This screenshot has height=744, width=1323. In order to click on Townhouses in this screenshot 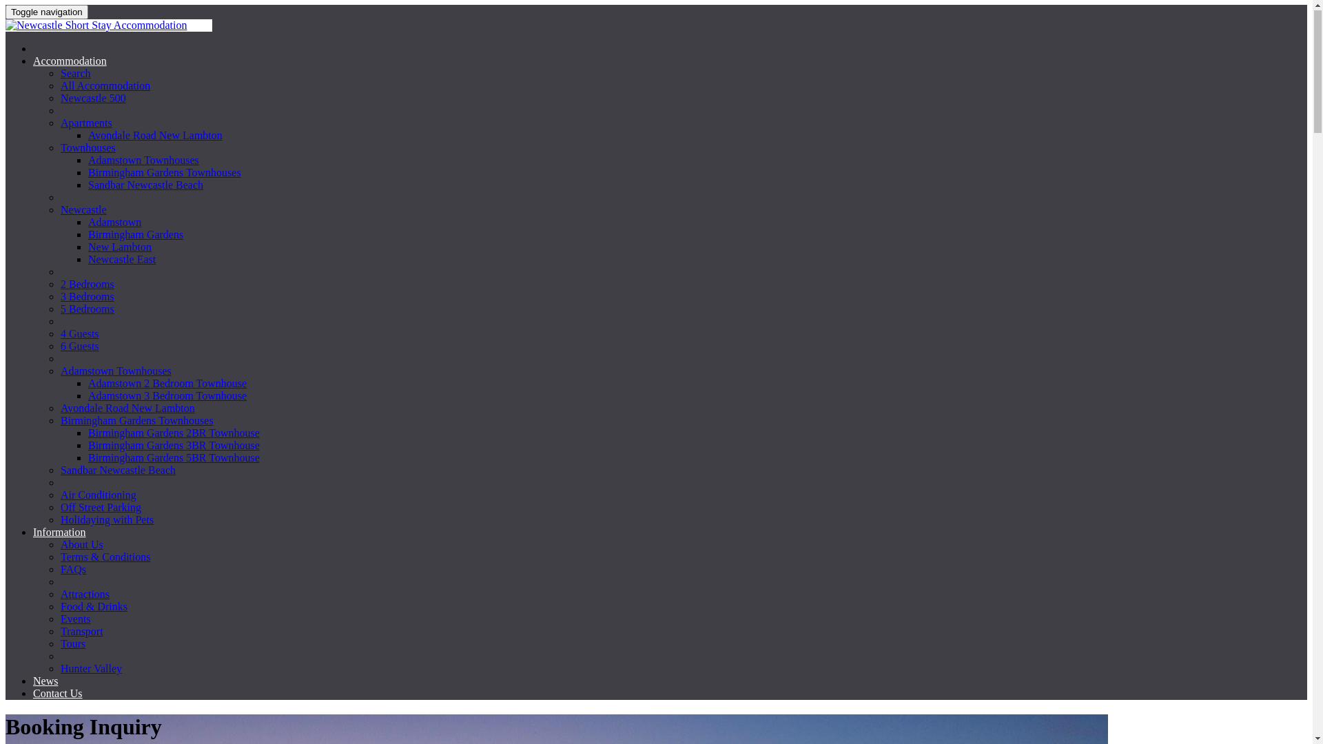, I will do `click(88, 149)`.